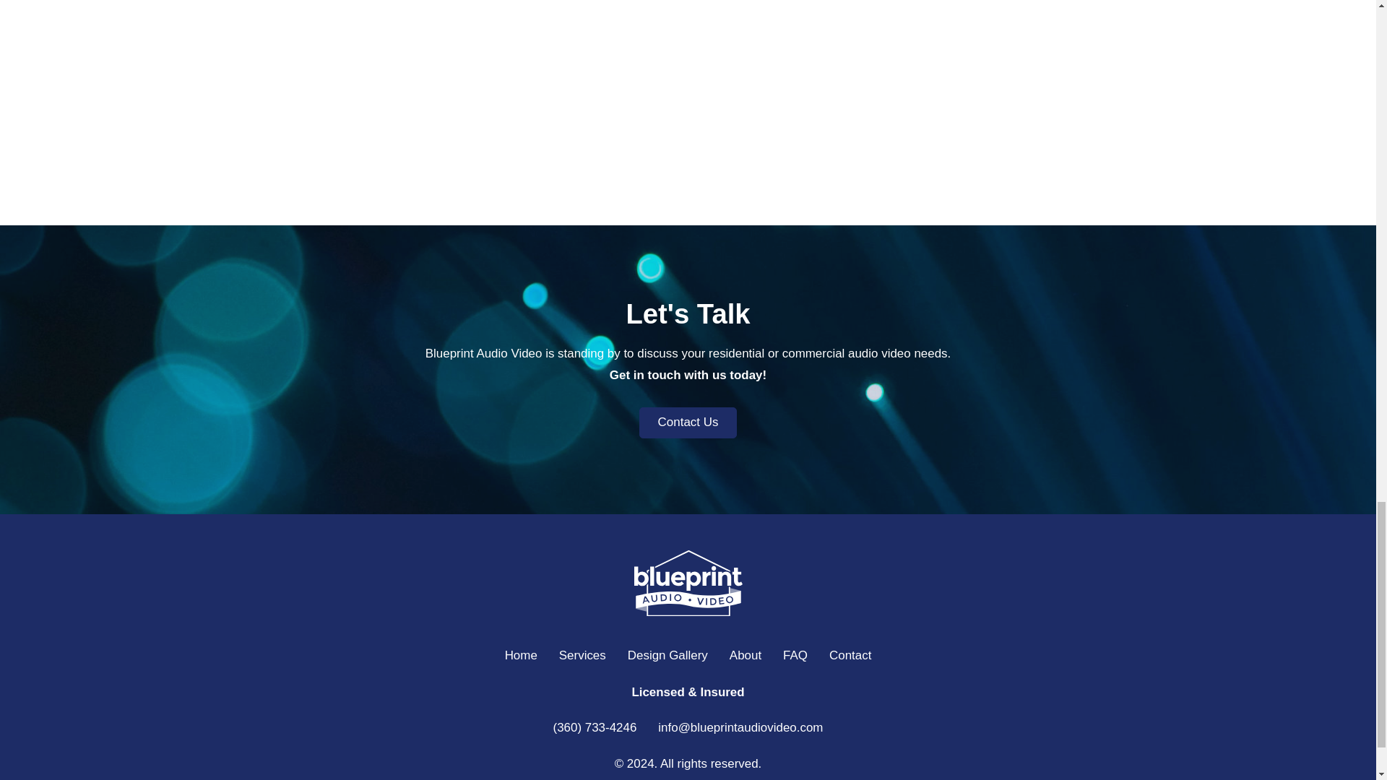 The image size is (1387, 780). I want to click on Contact, so click(850, 656).